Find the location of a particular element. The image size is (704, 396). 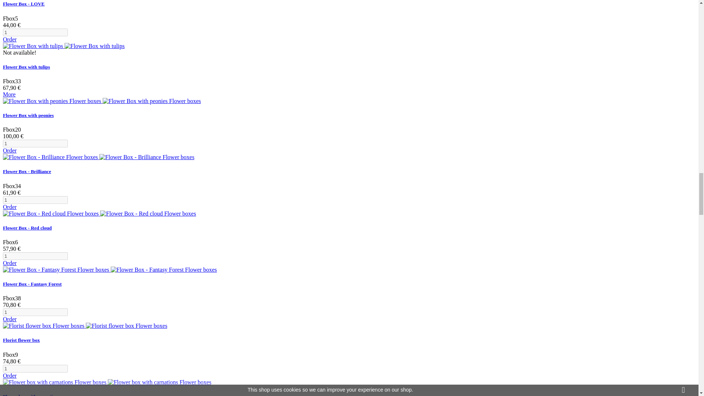

1 is located at coordinates (35, 32).